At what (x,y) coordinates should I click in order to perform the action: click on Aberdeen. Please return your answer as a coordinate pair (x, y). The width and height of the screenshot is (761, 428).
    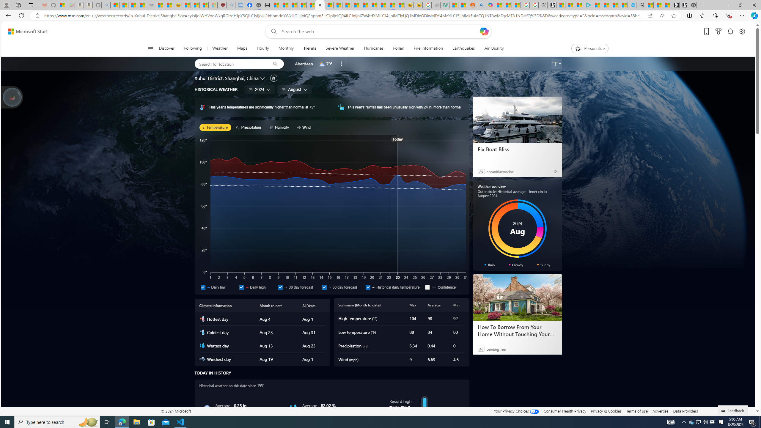
    Looking at the image, I should click on (304, 64).